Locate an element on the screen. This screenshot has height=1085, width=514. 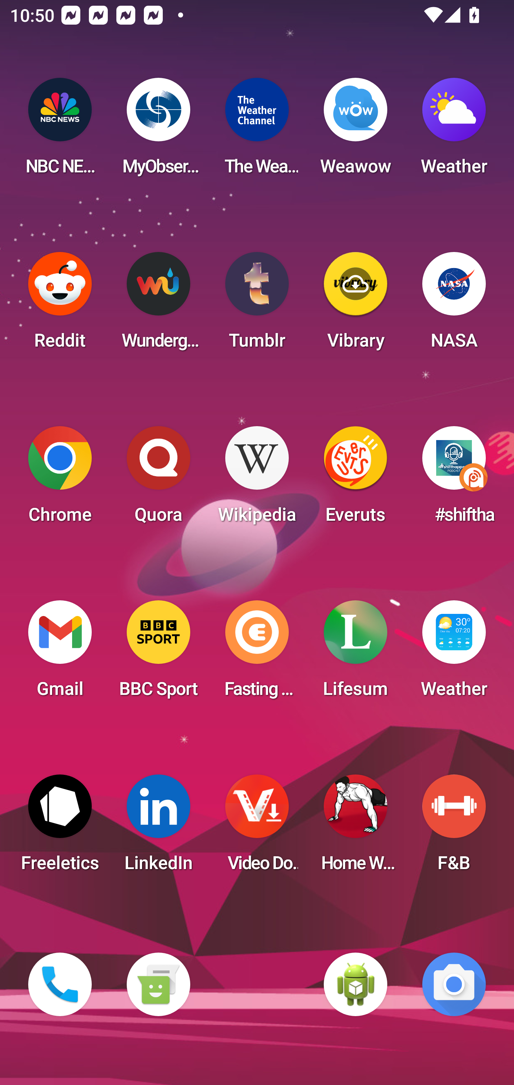
Weawow is located at coordinates (356, 131).